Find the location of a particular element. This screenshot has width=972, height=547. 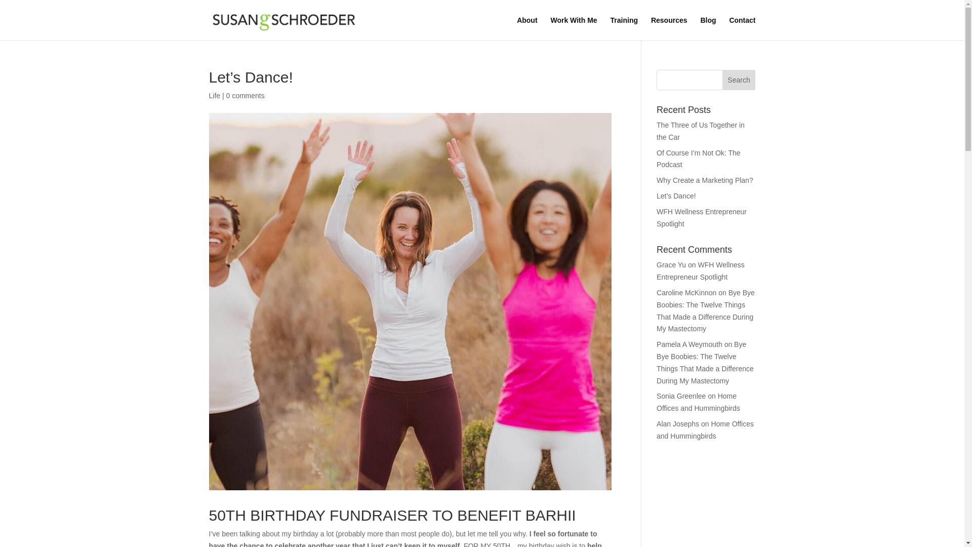

Home Offices and Hummingbirds is located at coordinates (705, 430).